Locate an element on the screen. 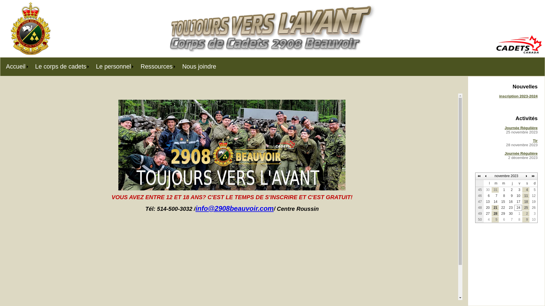  30 is located at coordinates (510, 214).